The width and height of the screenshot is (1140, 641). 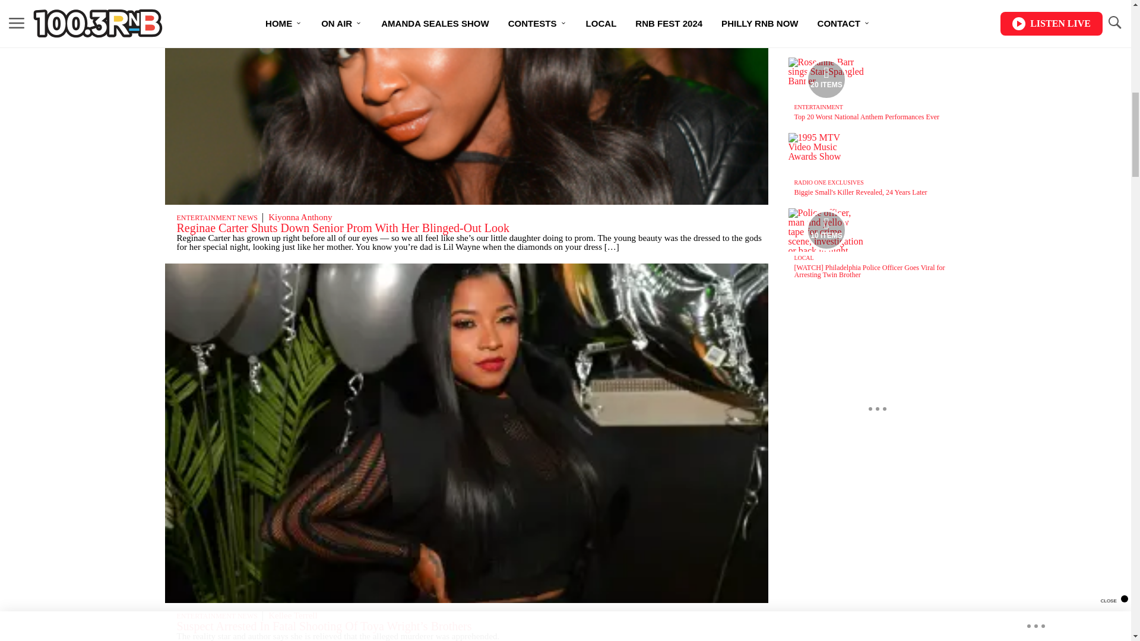 I want to click on ENTERTAINMENT NEWS, so click(x=217, y=217).